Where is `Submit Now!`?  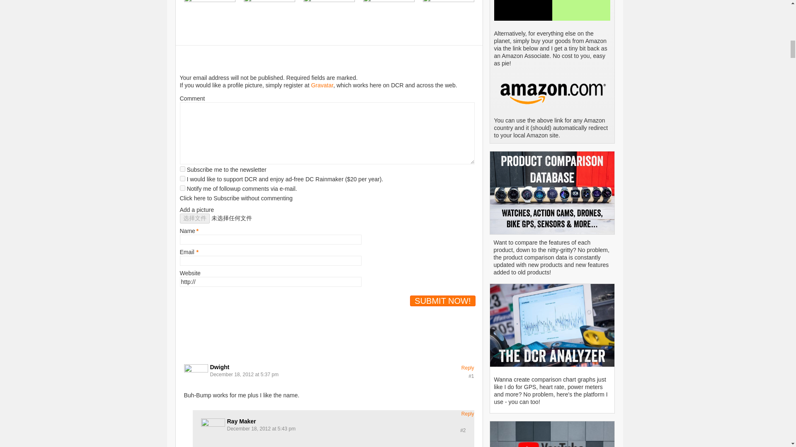
Submit Now! is located at coordinates (442, 300).